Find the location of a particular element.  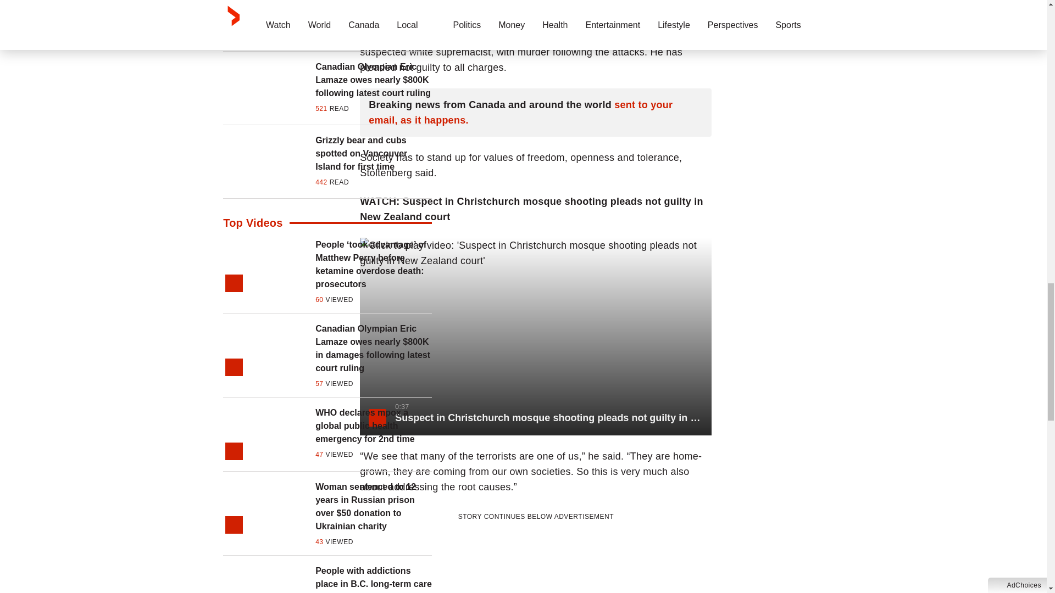

People with addictions place in B.C. long-term care is located at coordinates (374, 578).